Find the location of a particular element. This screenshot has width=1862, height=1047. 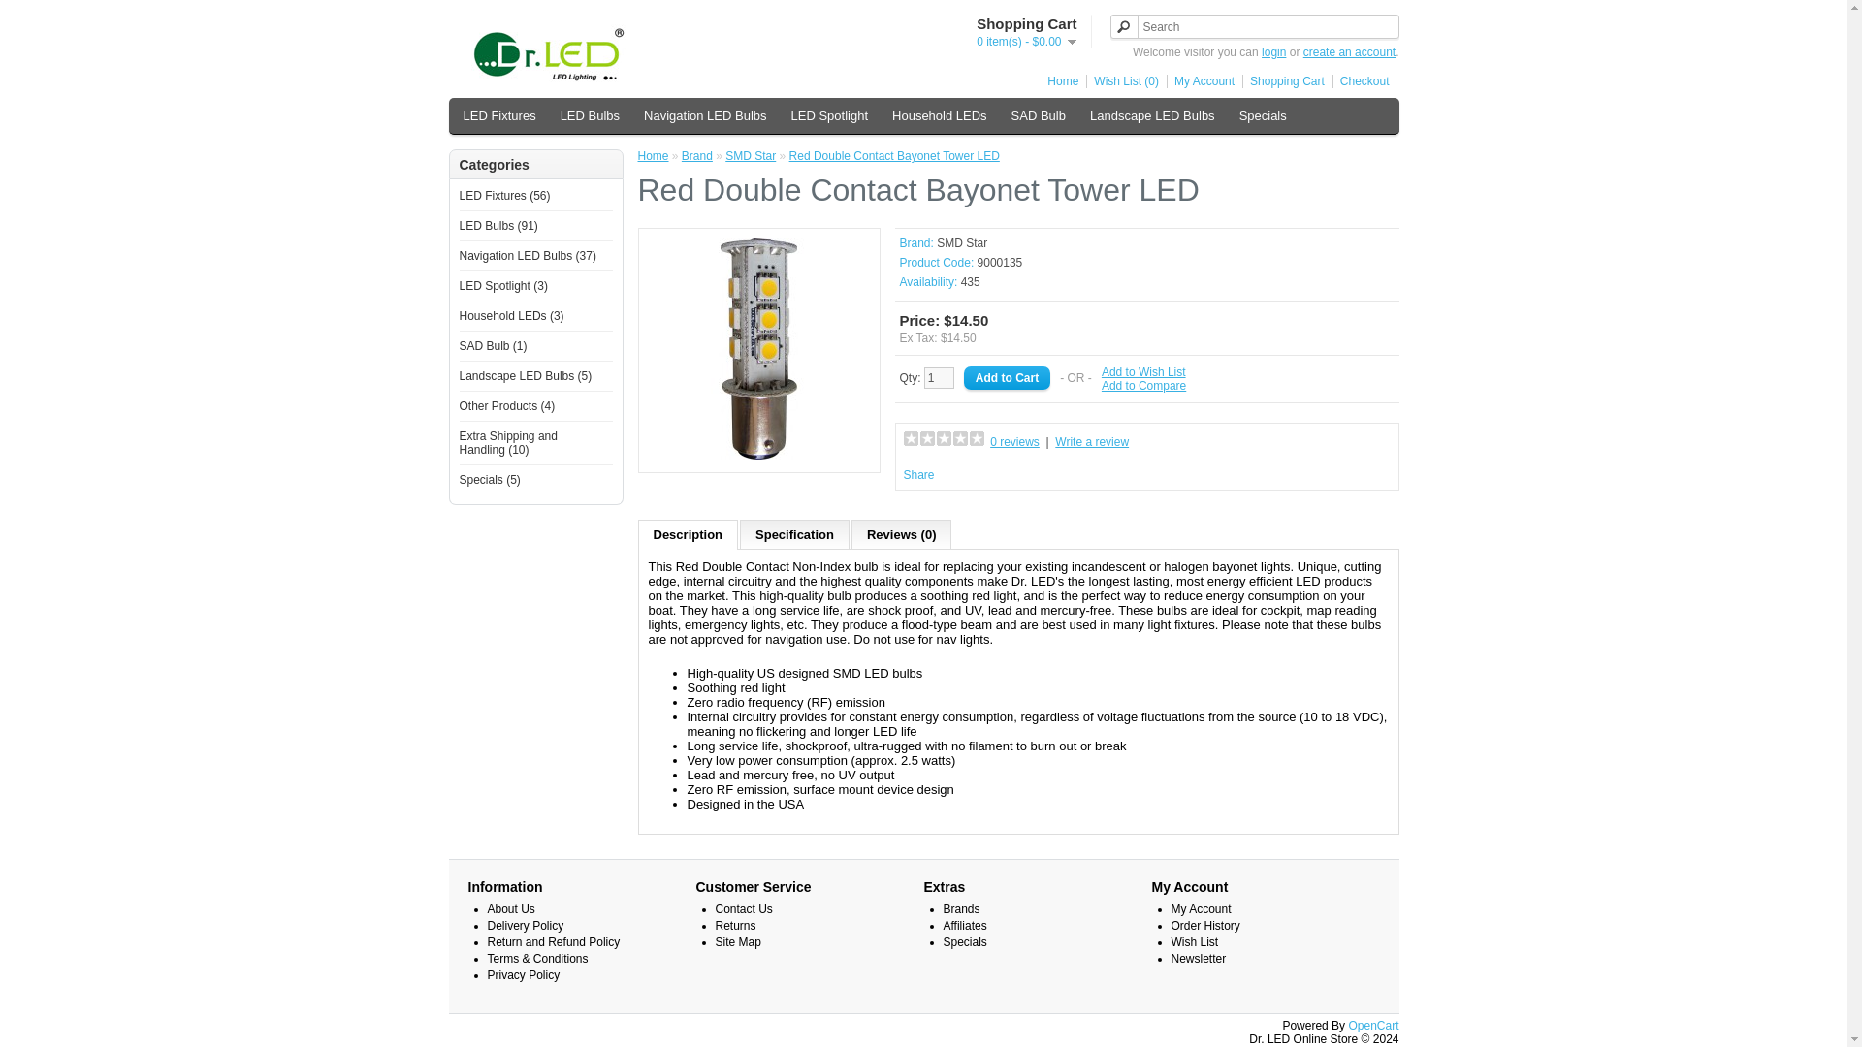

Home is located at coordinates (1059, 80).